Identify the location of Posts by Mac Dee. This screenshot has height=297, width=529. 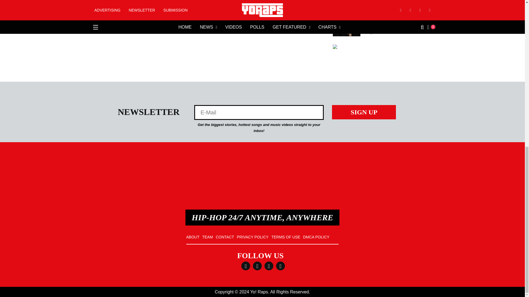
(380, 32).